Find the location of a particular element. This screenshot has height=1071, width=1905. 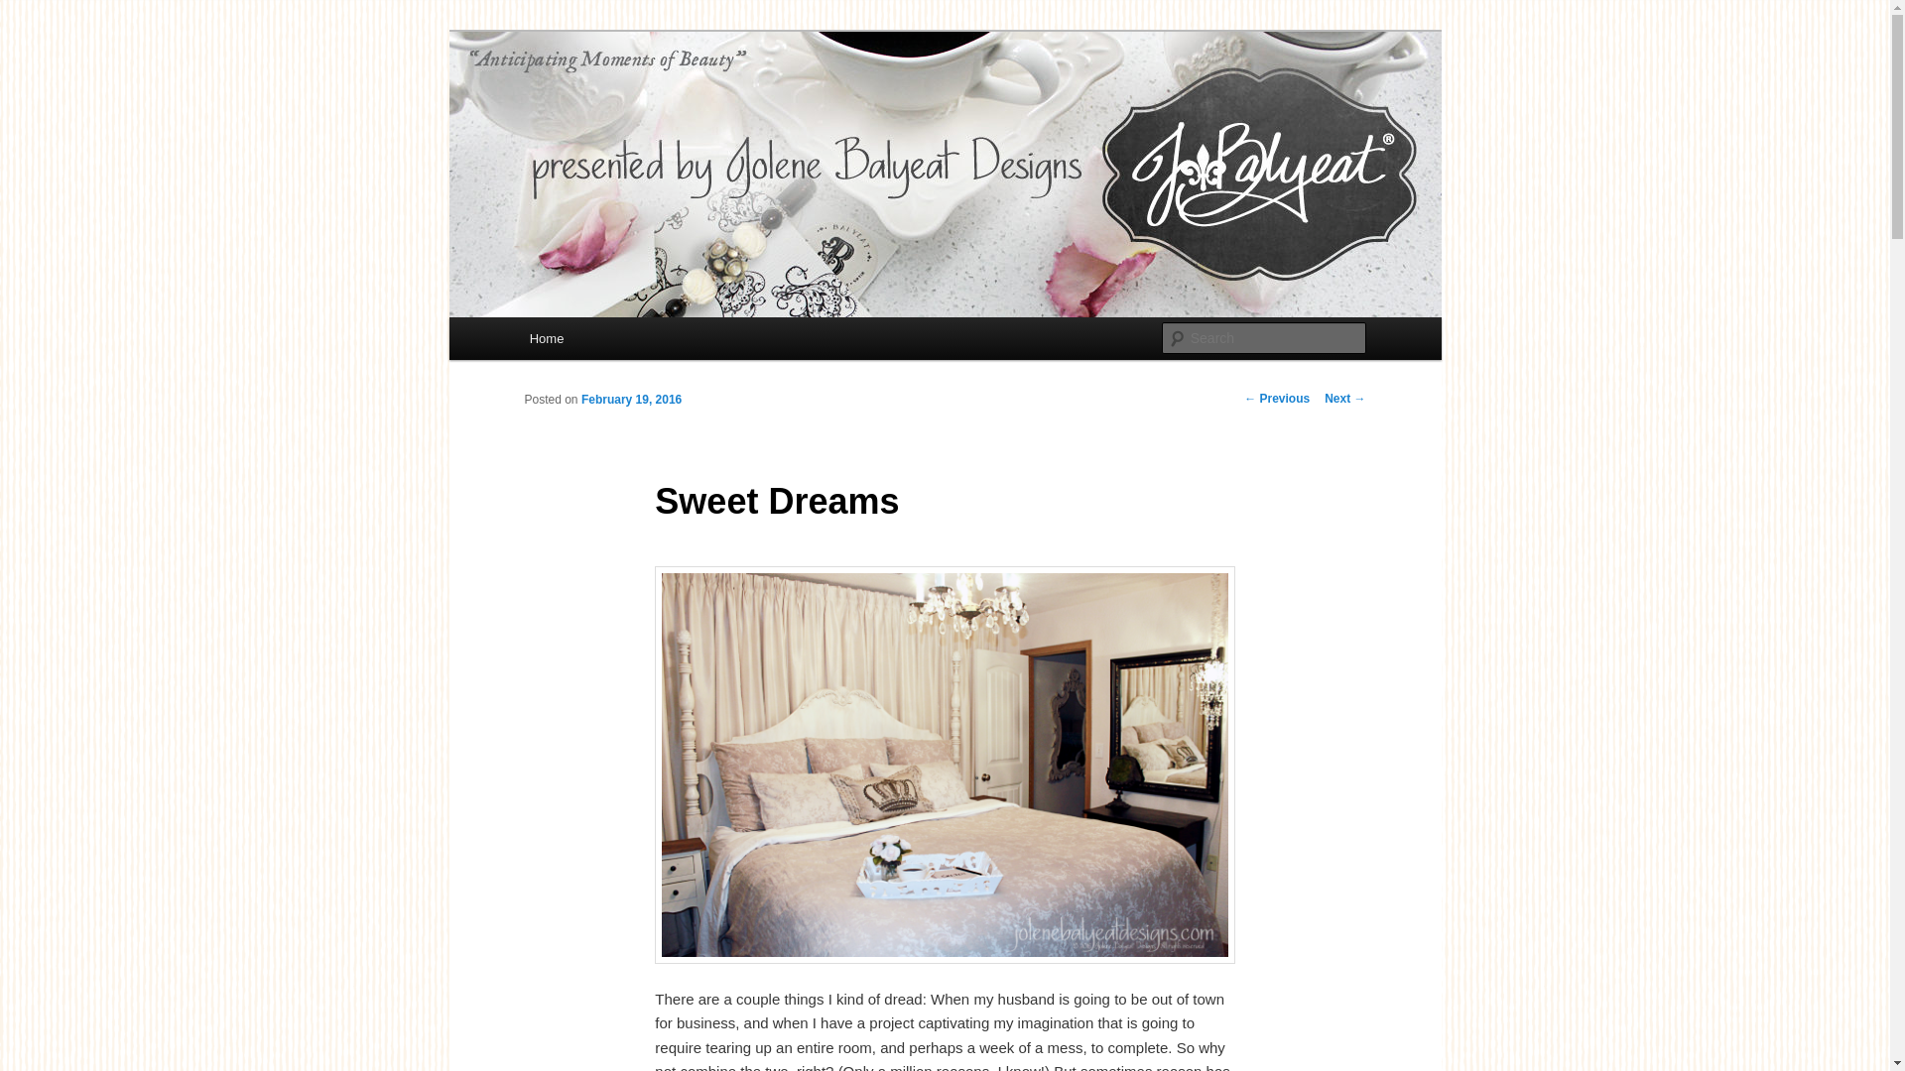

Home is located at coordinates (546, 337).